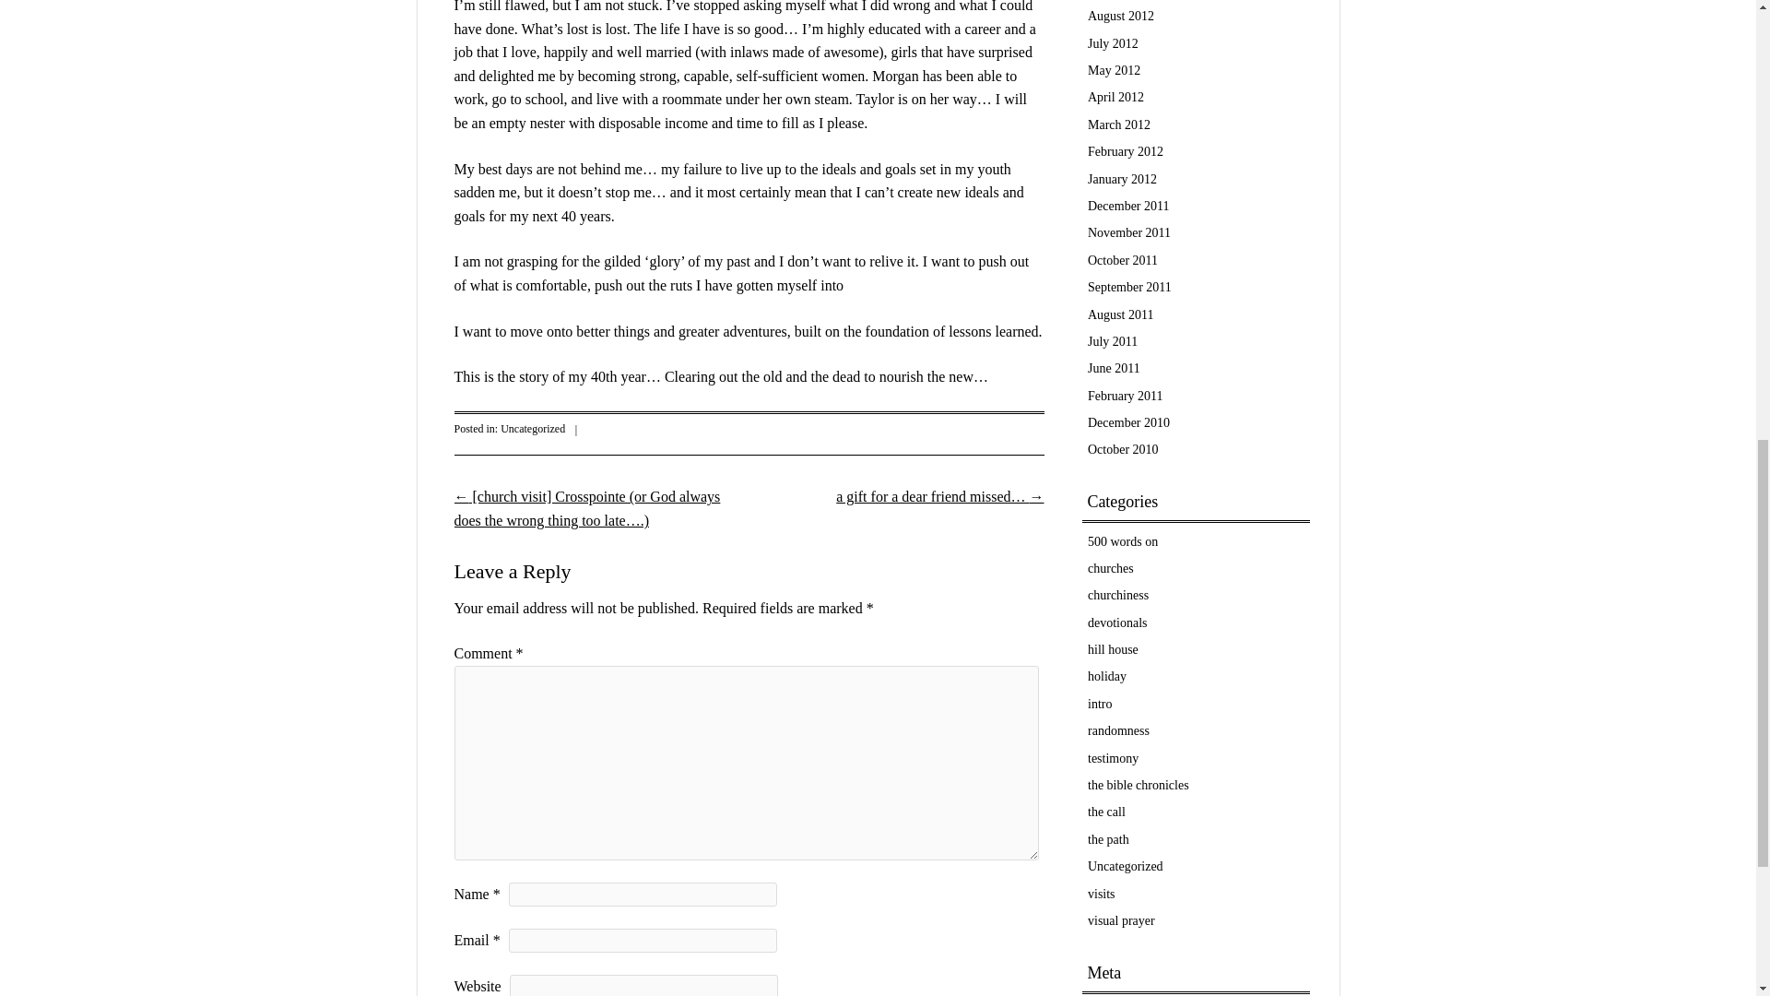 This screenshot has width=1770, height=996. Describe the element at coordinates (1123, 260) in the screenshot. I see `October 2011` at that location.